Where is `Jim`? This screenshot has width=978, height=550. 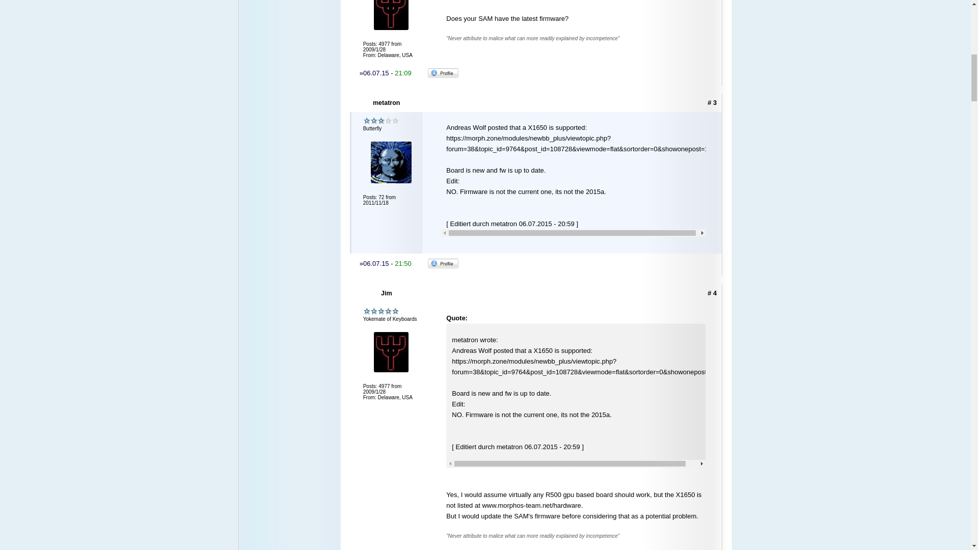
Jim is located at coordinates (387, 293).